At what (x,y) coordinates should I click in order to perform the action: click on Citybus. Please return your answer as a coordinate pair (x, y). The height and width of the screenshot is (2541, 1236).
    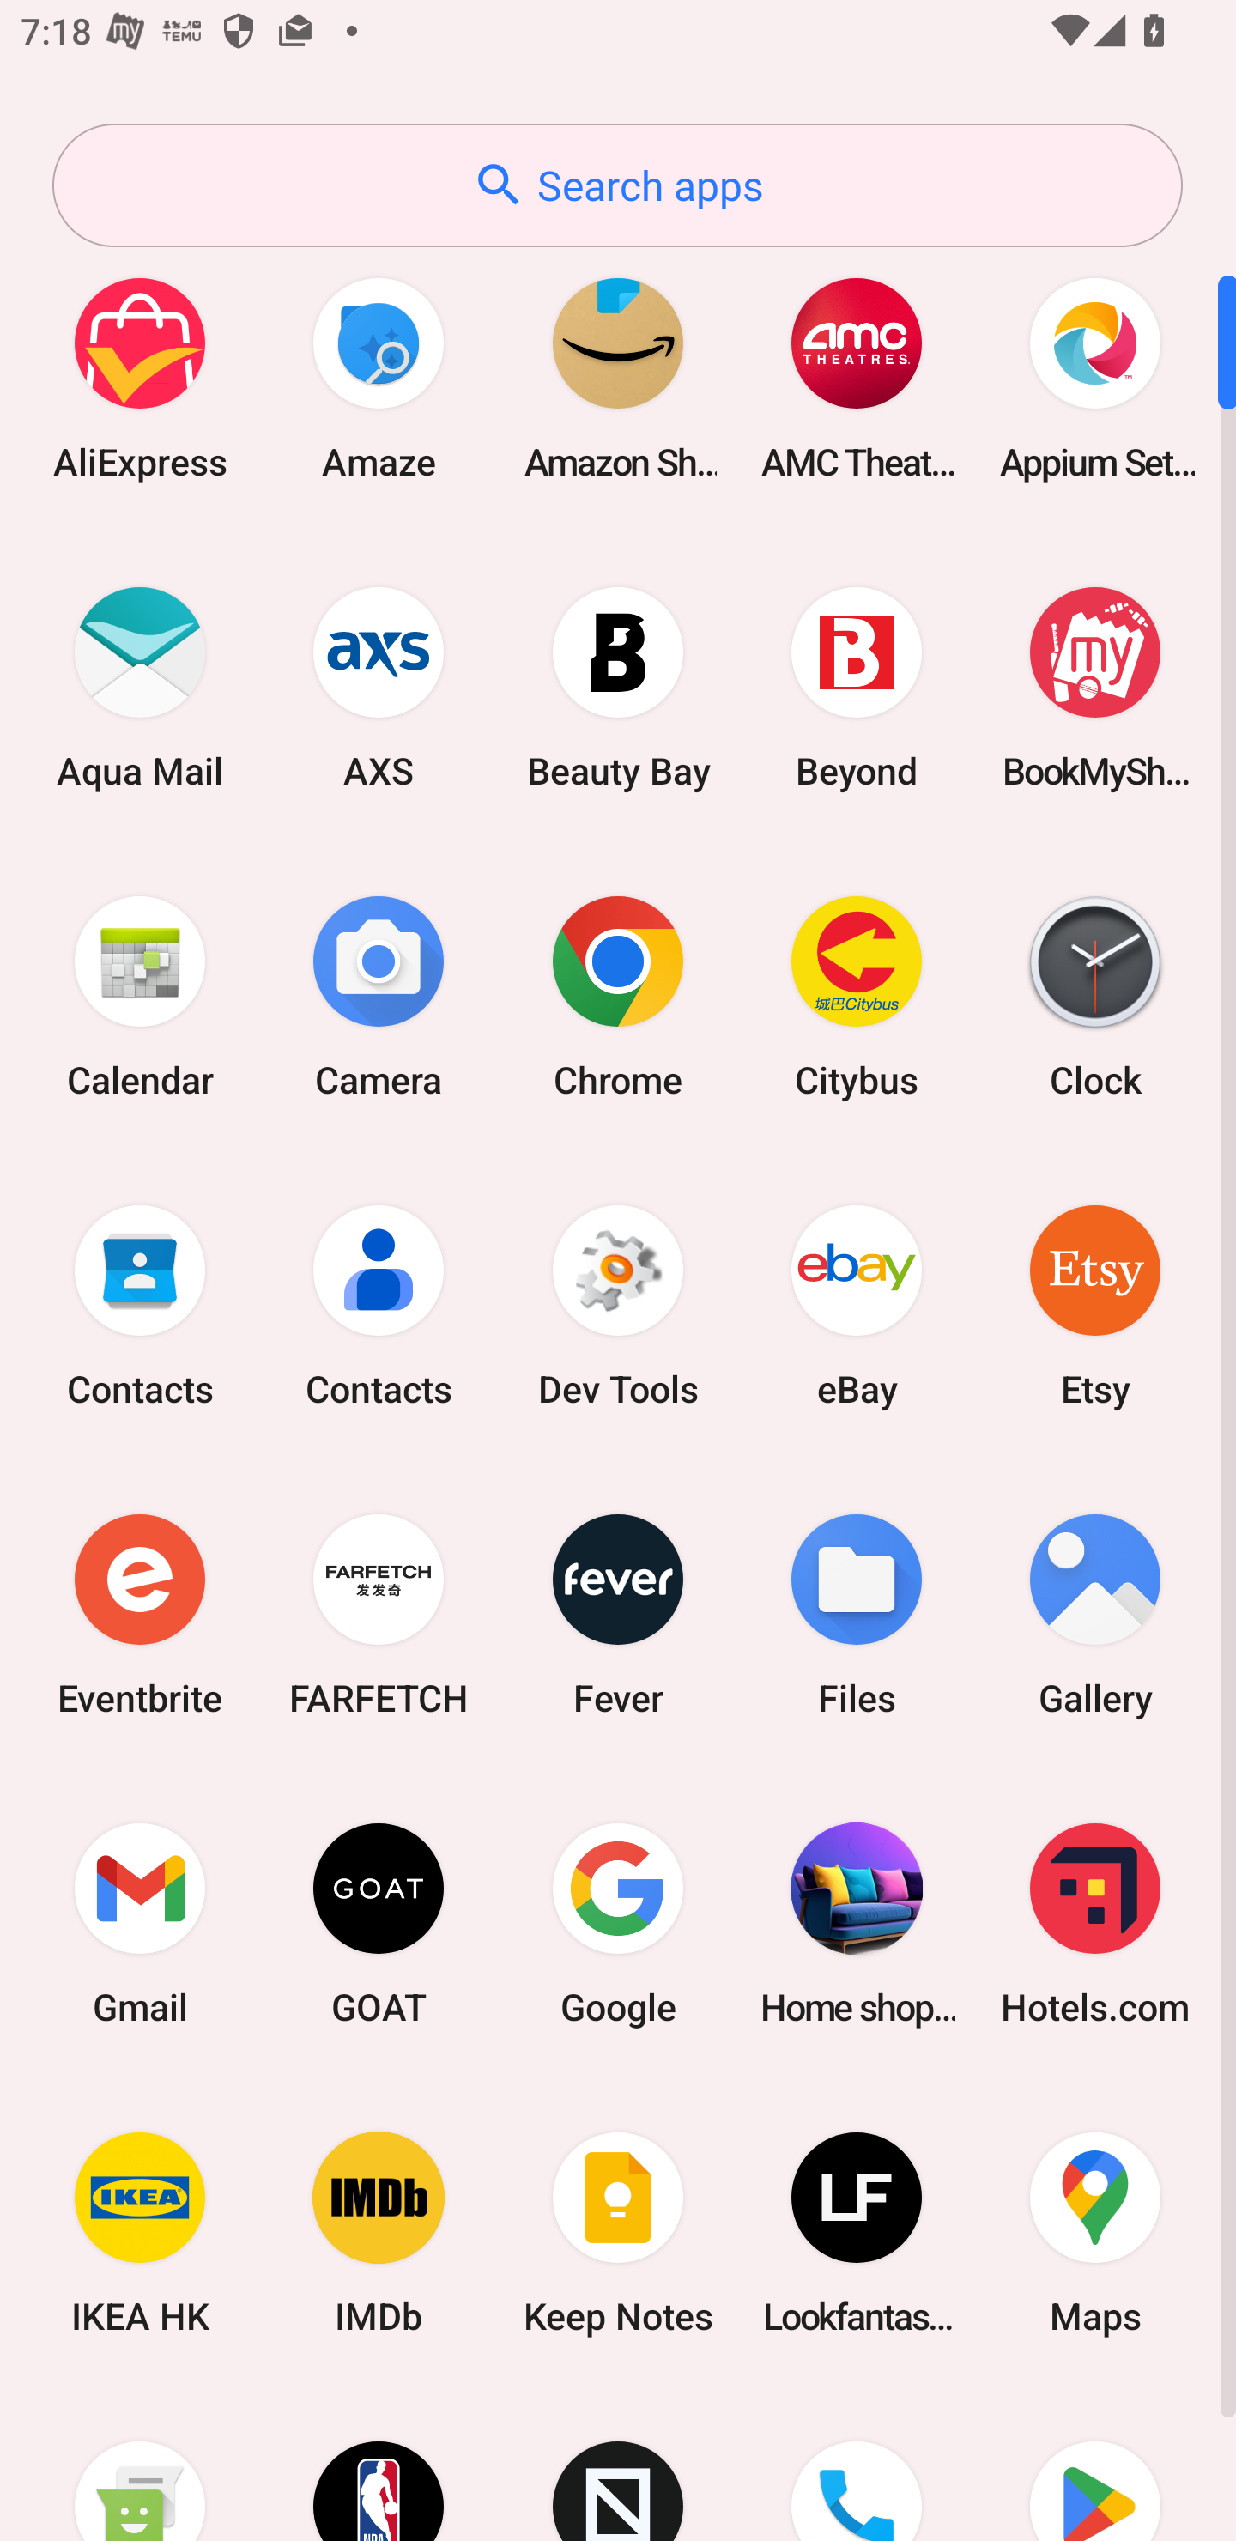
    Looking at the image, I should click on (857, 996).